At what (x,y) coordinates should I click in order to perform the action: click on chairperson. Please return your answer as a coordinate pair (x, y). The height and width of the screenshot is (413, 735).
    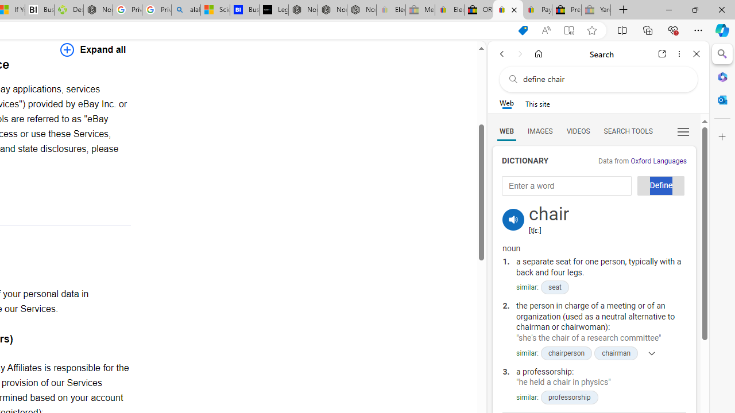
    Looking at the image, I should click on (566, 353).